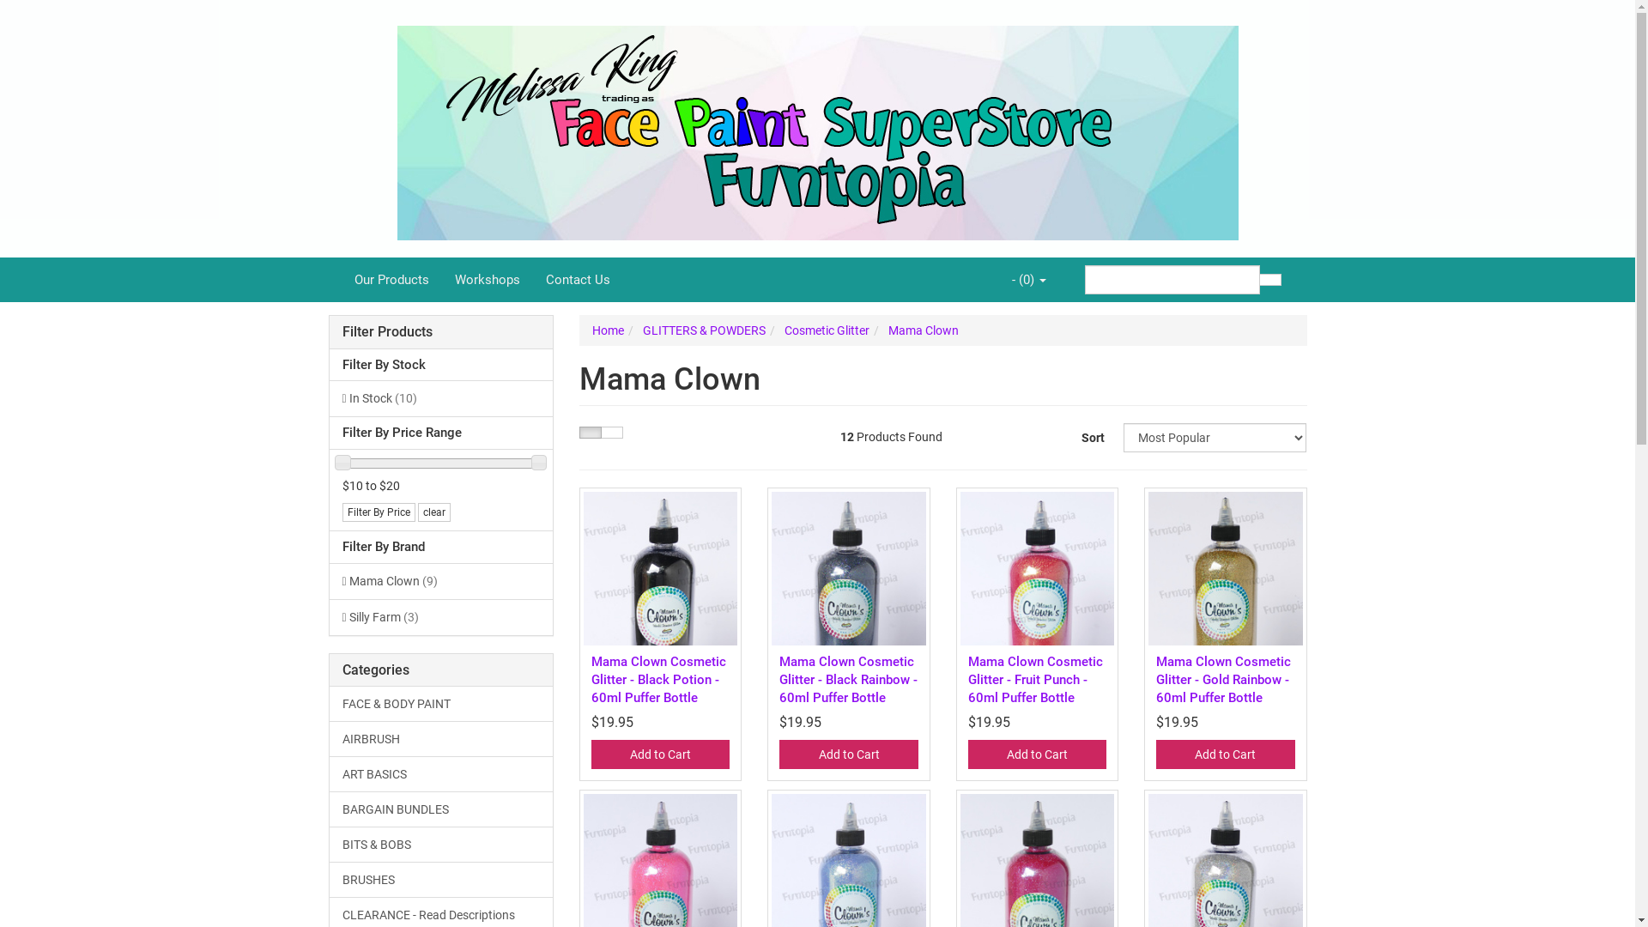 This screenshot has width=1648, height=927. What do you see at coordinates (441, 809) in the screenshot?
I see `BARGAIN BUNDLES` at bounding box center [441, 809].